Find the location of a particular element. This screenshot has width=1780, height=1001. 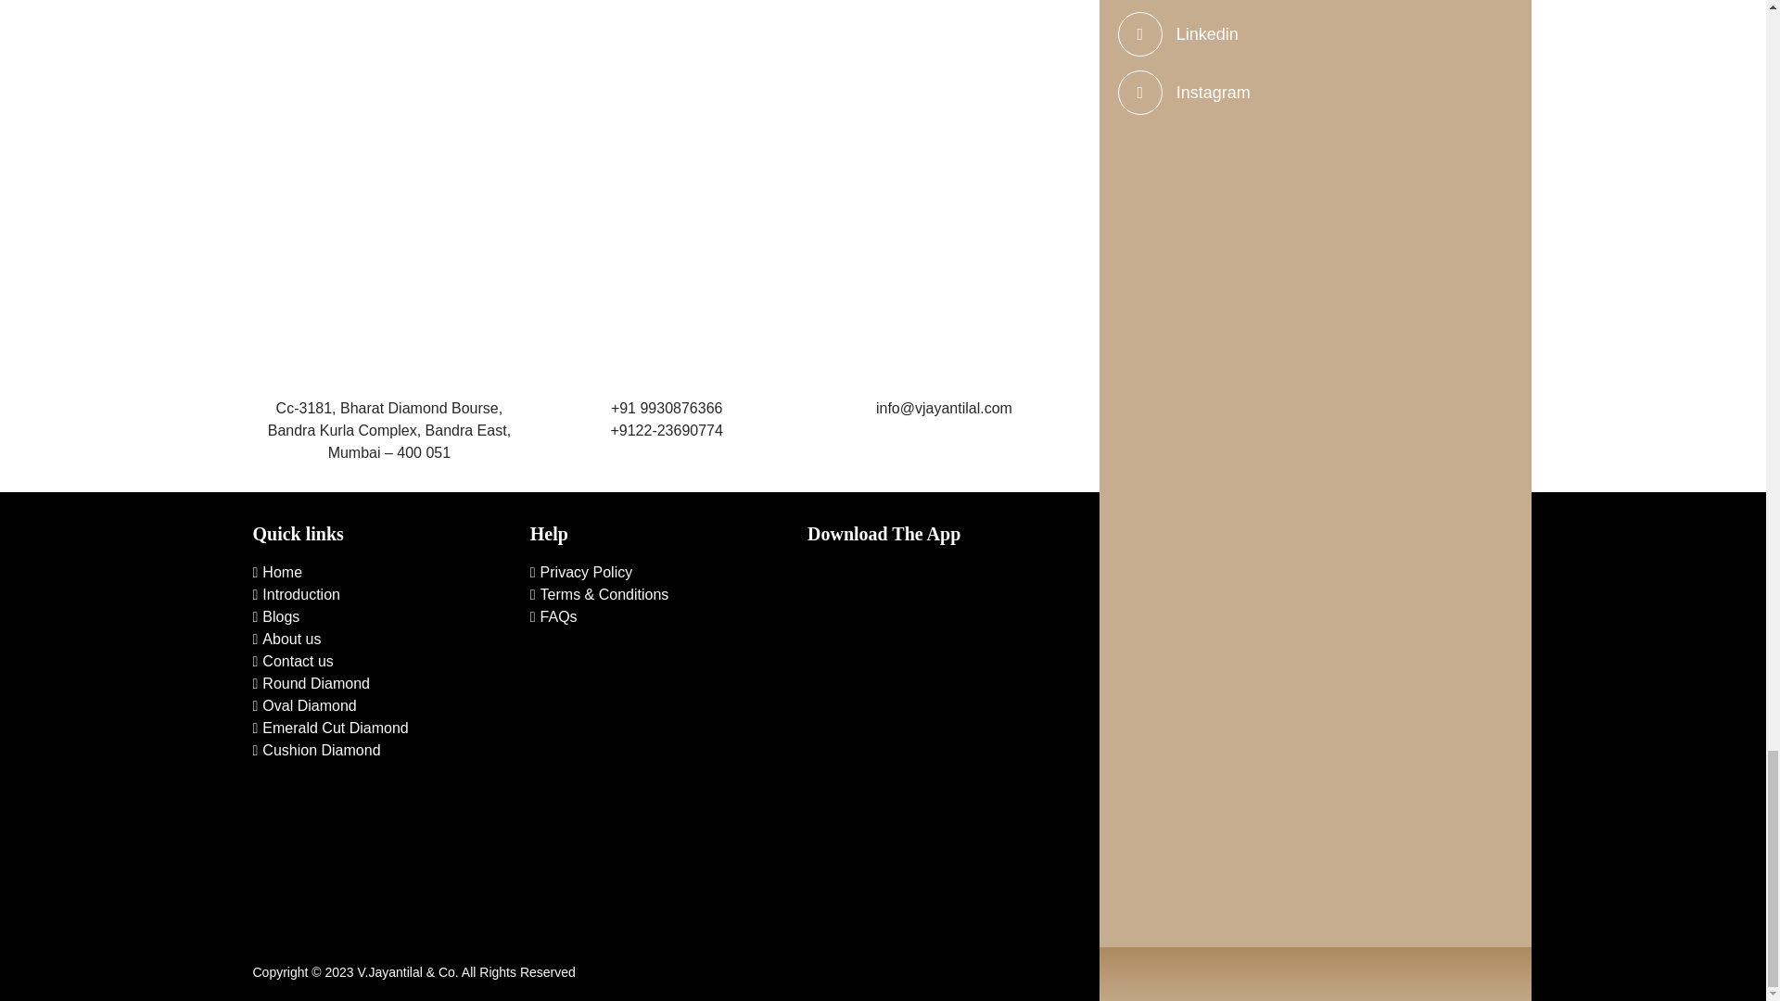

Round Diamond is located at coordinates (310, 684).